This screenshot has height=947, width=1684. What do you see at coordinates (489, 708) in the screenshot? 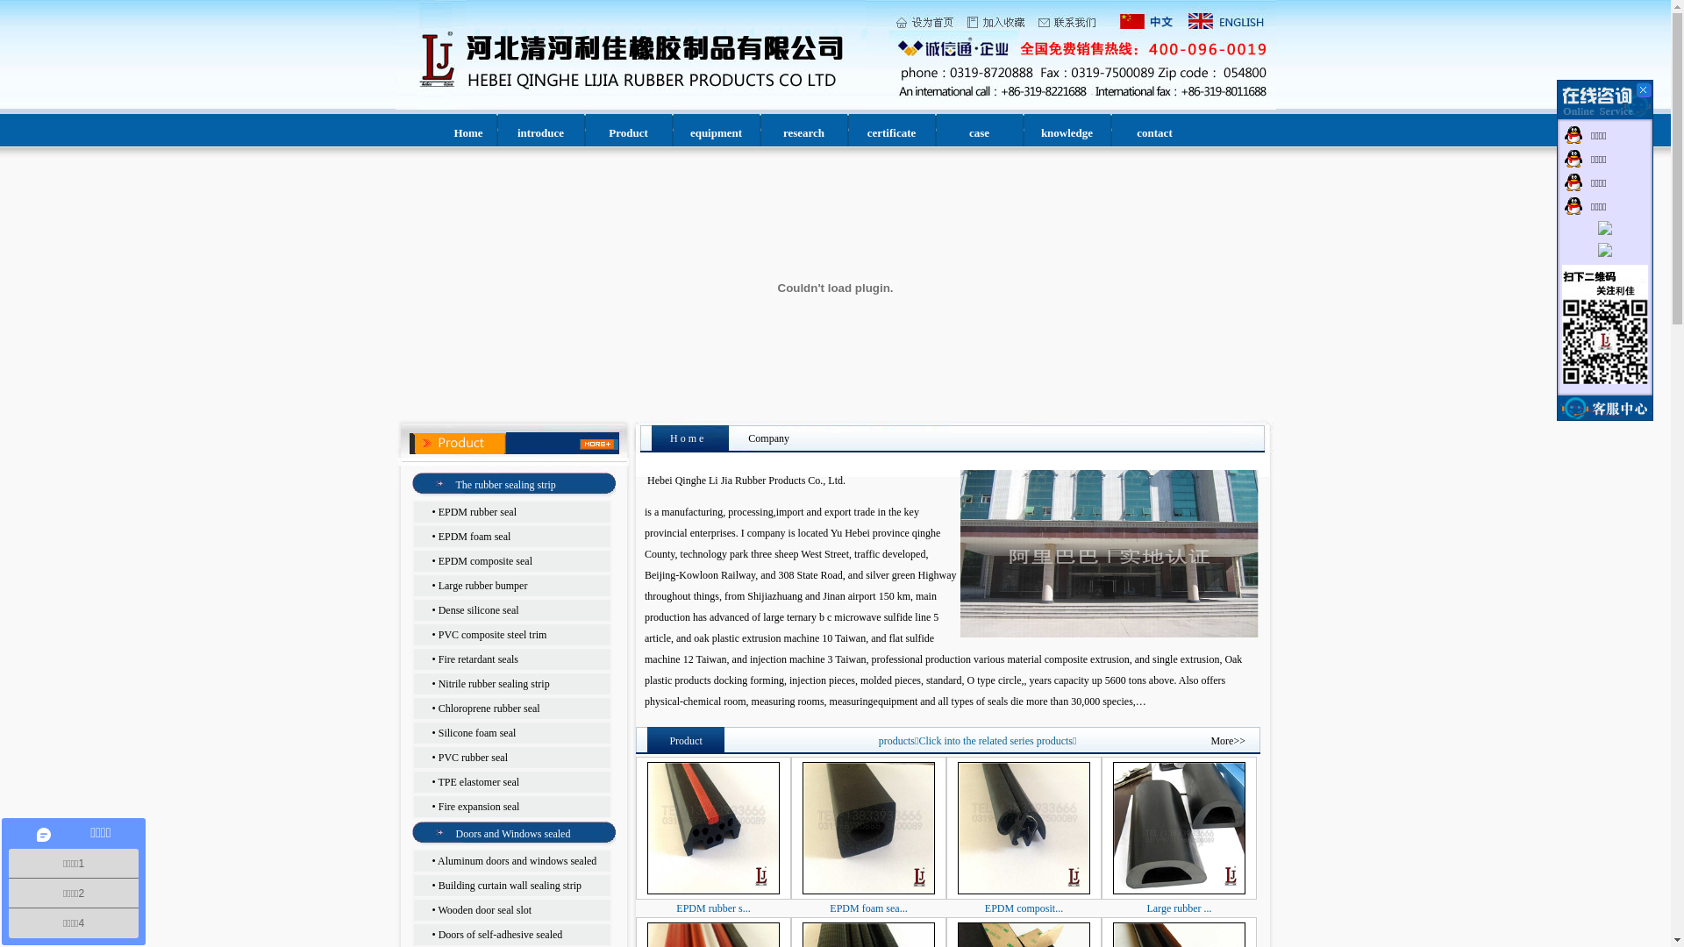
I see `Chloroprene rubber seal` at bounding box center [489, 708].